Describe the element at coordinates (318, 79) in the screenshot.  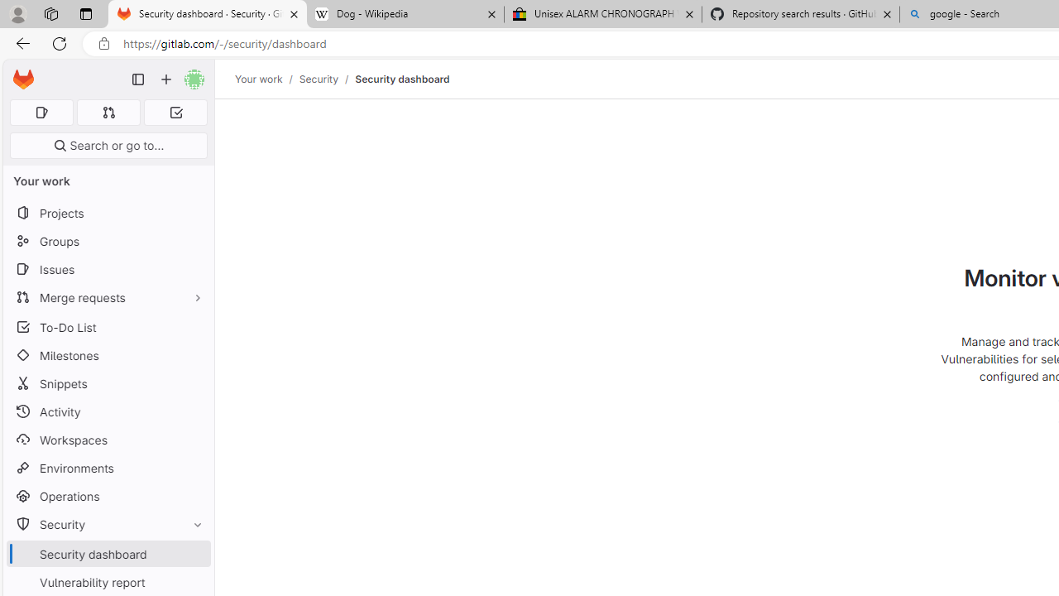
I see `Security` at that location.